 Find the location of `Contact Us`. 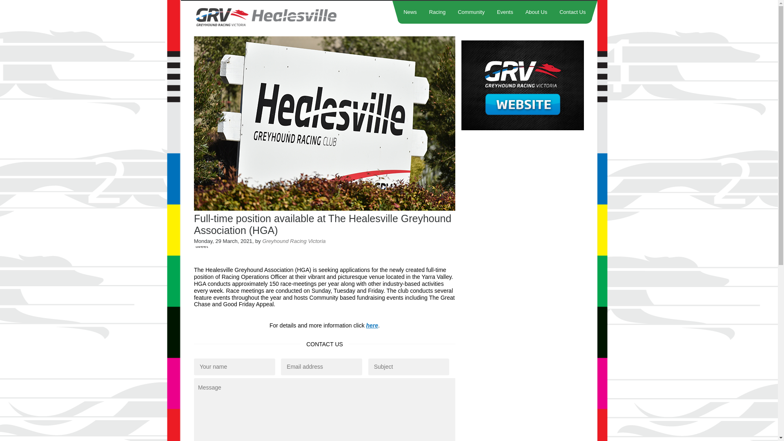

Contact Us is located at coordinates (572, 12).